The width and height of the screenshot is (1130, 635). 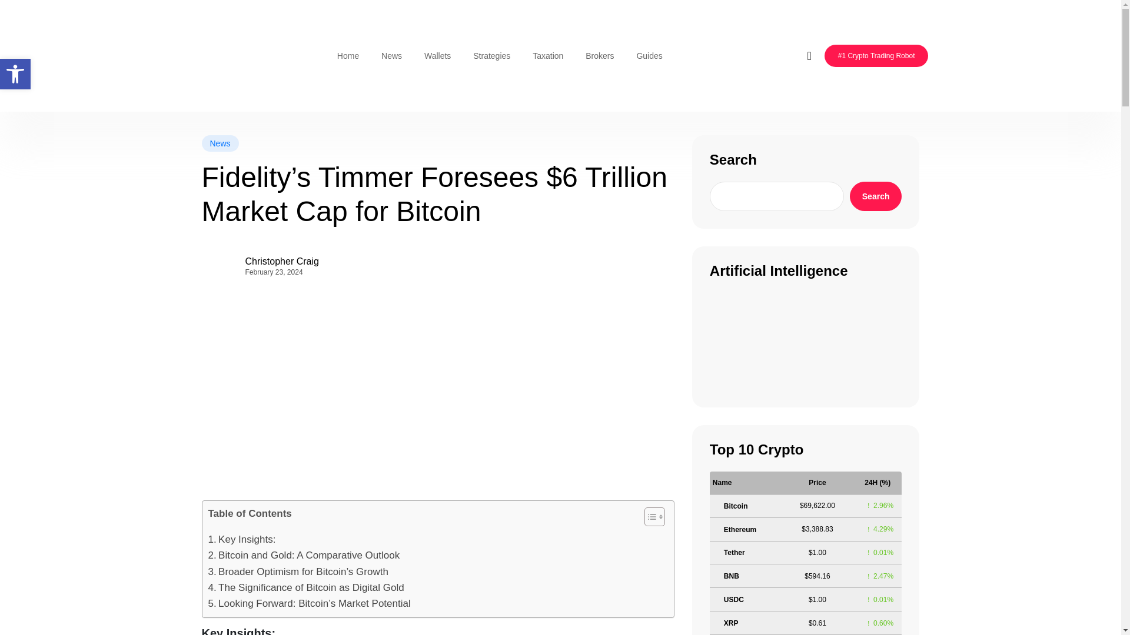 I want to click on News, so click(x=392, y=55).